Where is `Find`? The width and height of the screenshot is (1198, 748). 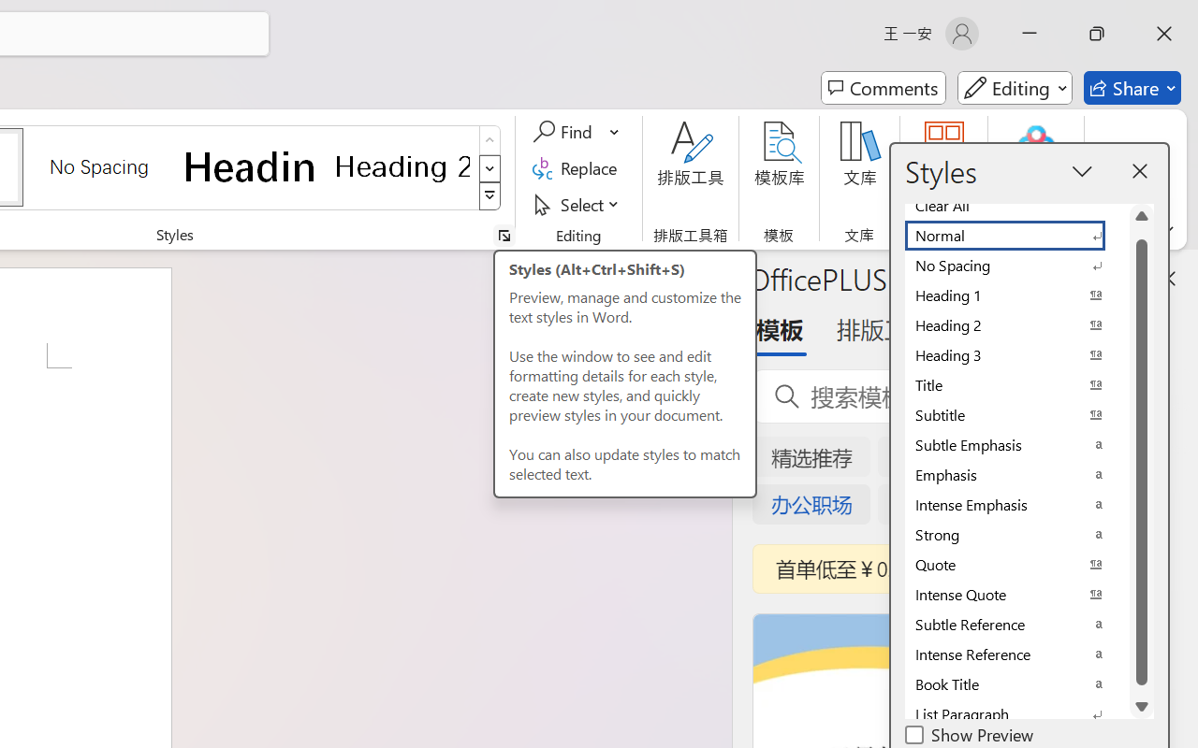 Find is located at coordinates (577, 132).